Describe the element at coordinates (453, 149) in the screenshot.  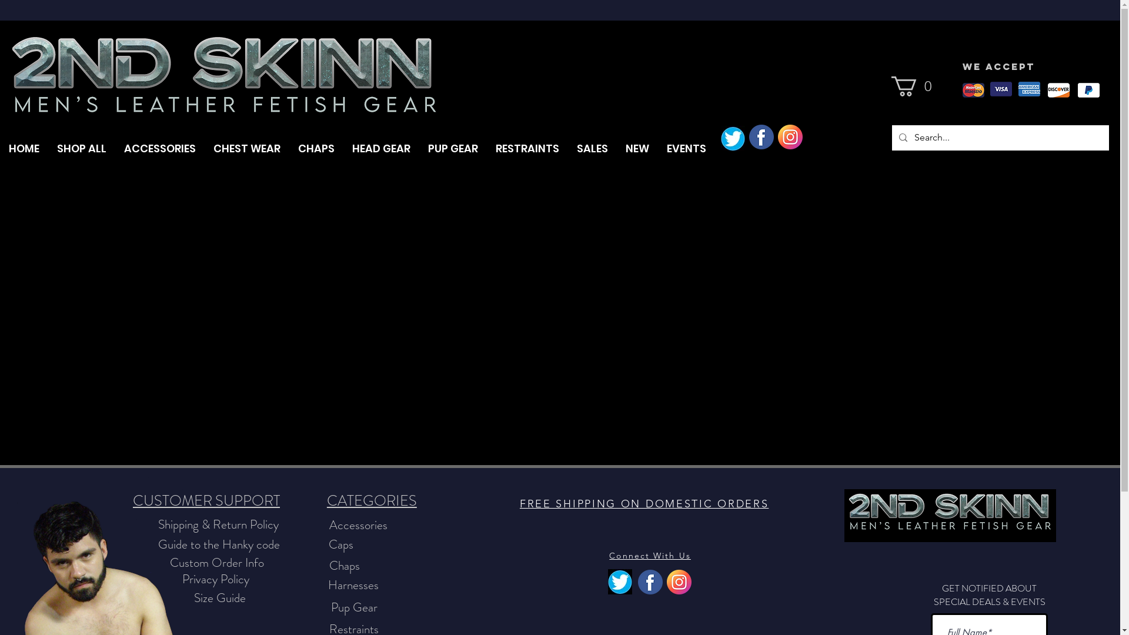
I see `PUP GEAR` at that location.